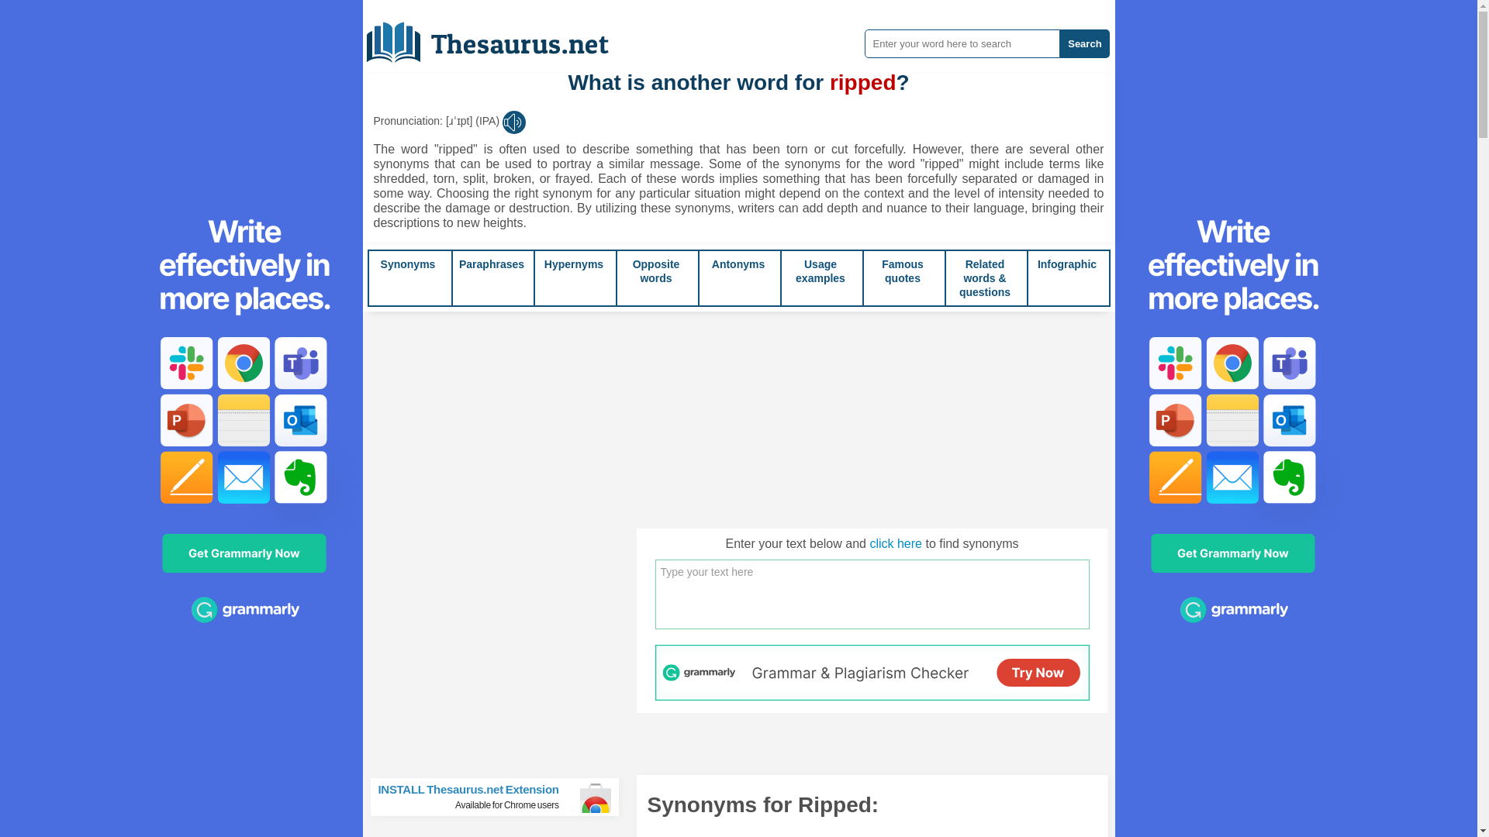 The width and height of the screenshot is (1489, 837). Describe the element at coordinates (895, 543) in the screenshot. I see `click here` at that location.